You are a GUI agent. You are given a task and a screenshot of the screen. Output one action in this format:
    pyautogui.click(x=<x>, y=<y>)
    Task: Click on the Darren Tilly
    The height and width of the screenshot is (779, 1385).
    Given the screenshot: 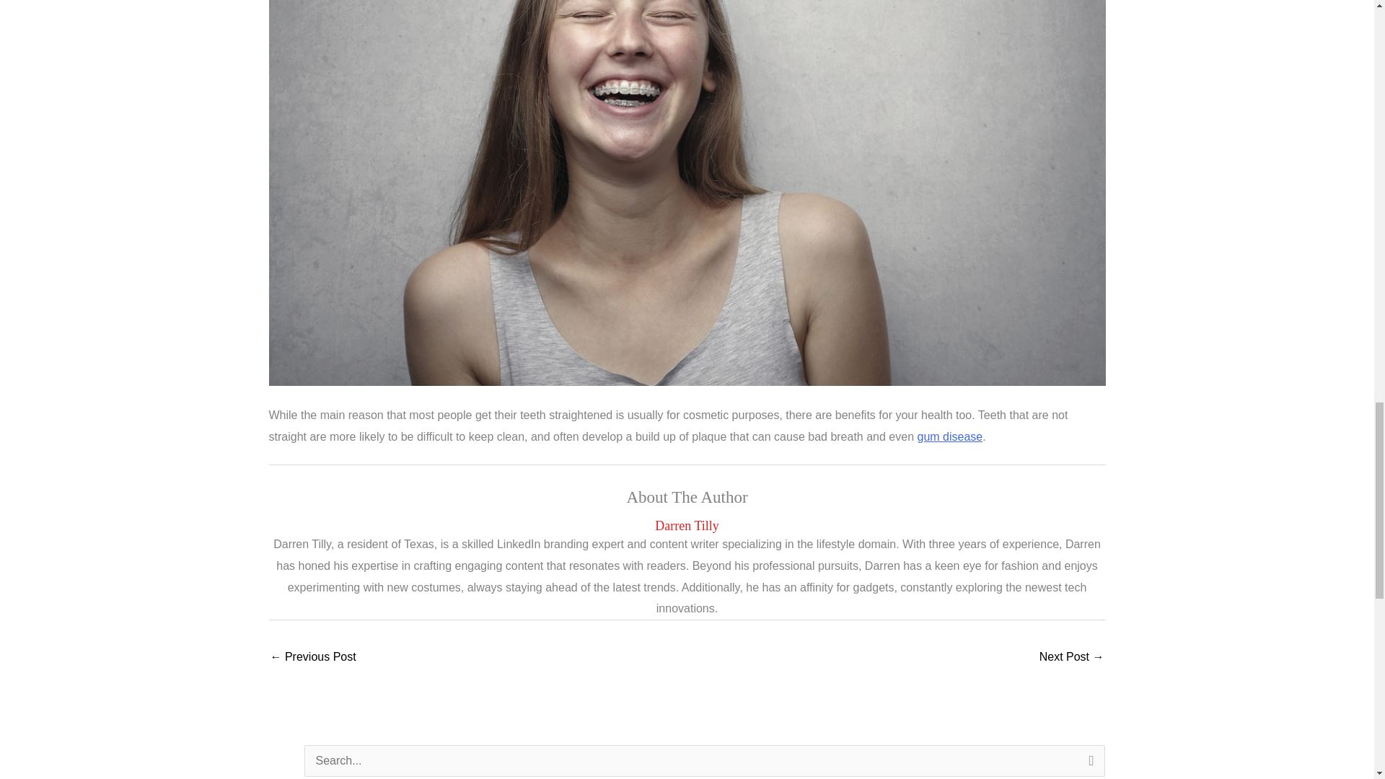 What is the action you would take?
    pyautogui.click(x=687, y=526)
    